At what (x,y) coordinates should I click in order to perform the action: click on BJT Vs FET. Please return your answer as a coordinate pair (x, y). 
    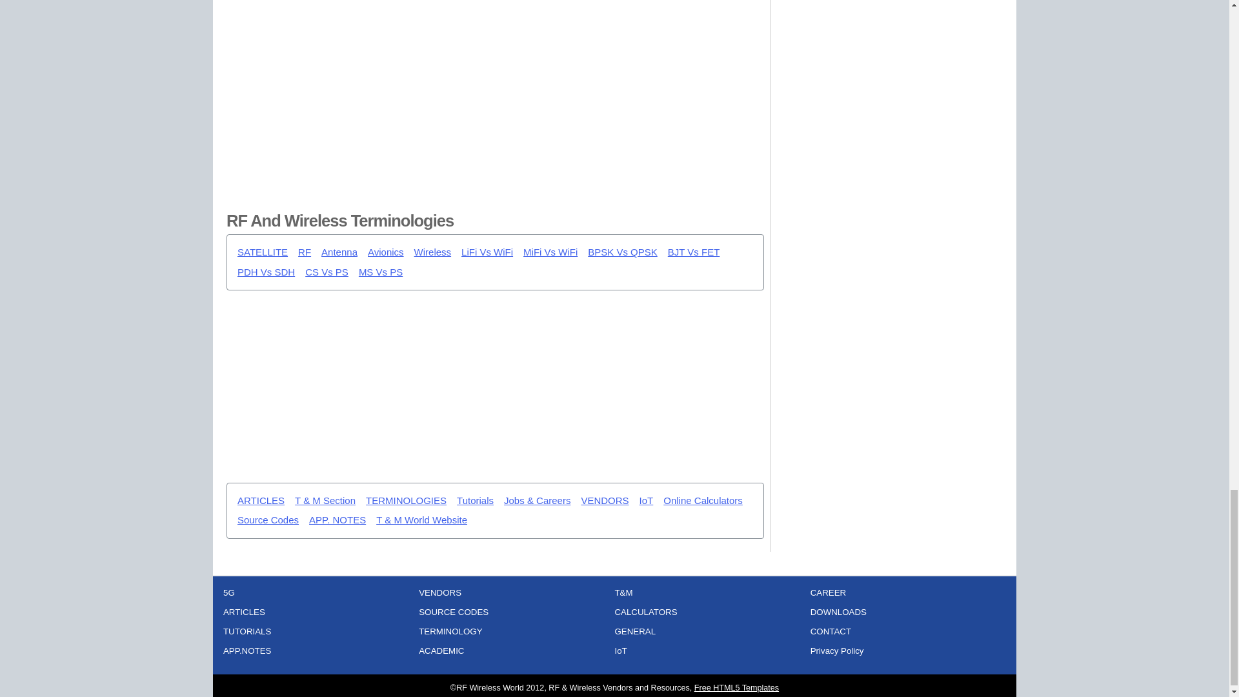
    Looking at the image, I should click on (693, 252).